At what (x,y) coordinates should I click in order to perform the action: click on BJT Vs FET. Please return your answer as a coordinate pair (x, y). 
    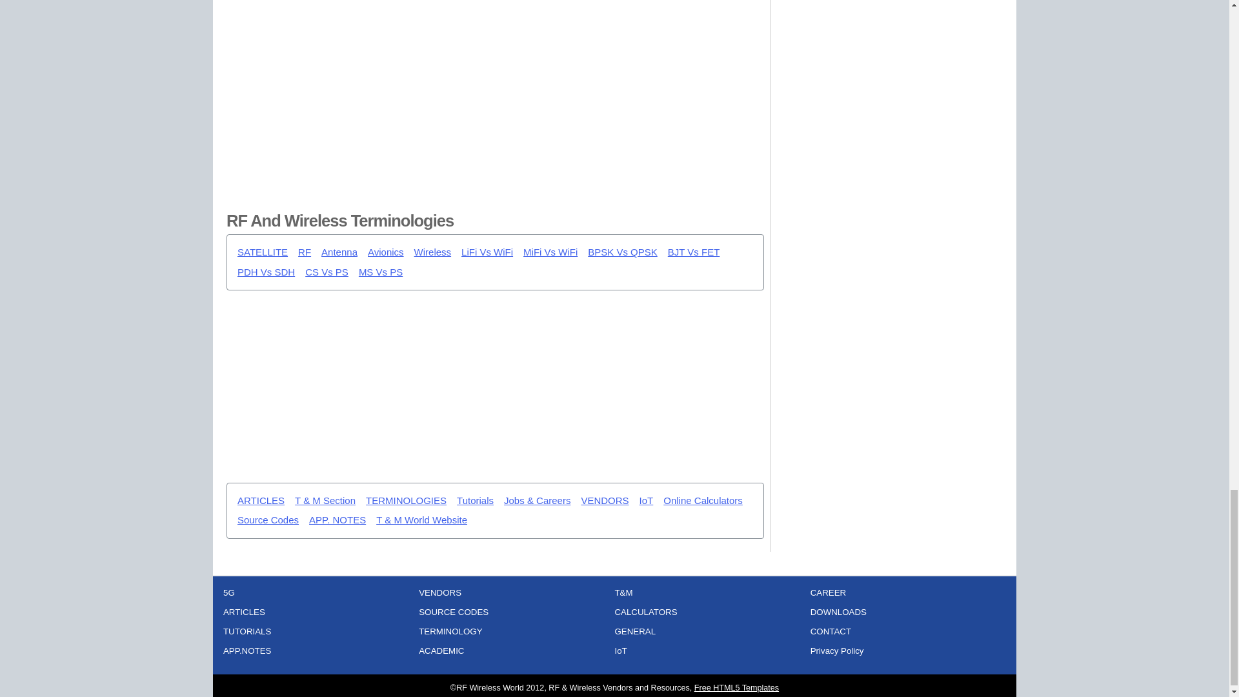
    Looking at the image, I should click on (693, 252).